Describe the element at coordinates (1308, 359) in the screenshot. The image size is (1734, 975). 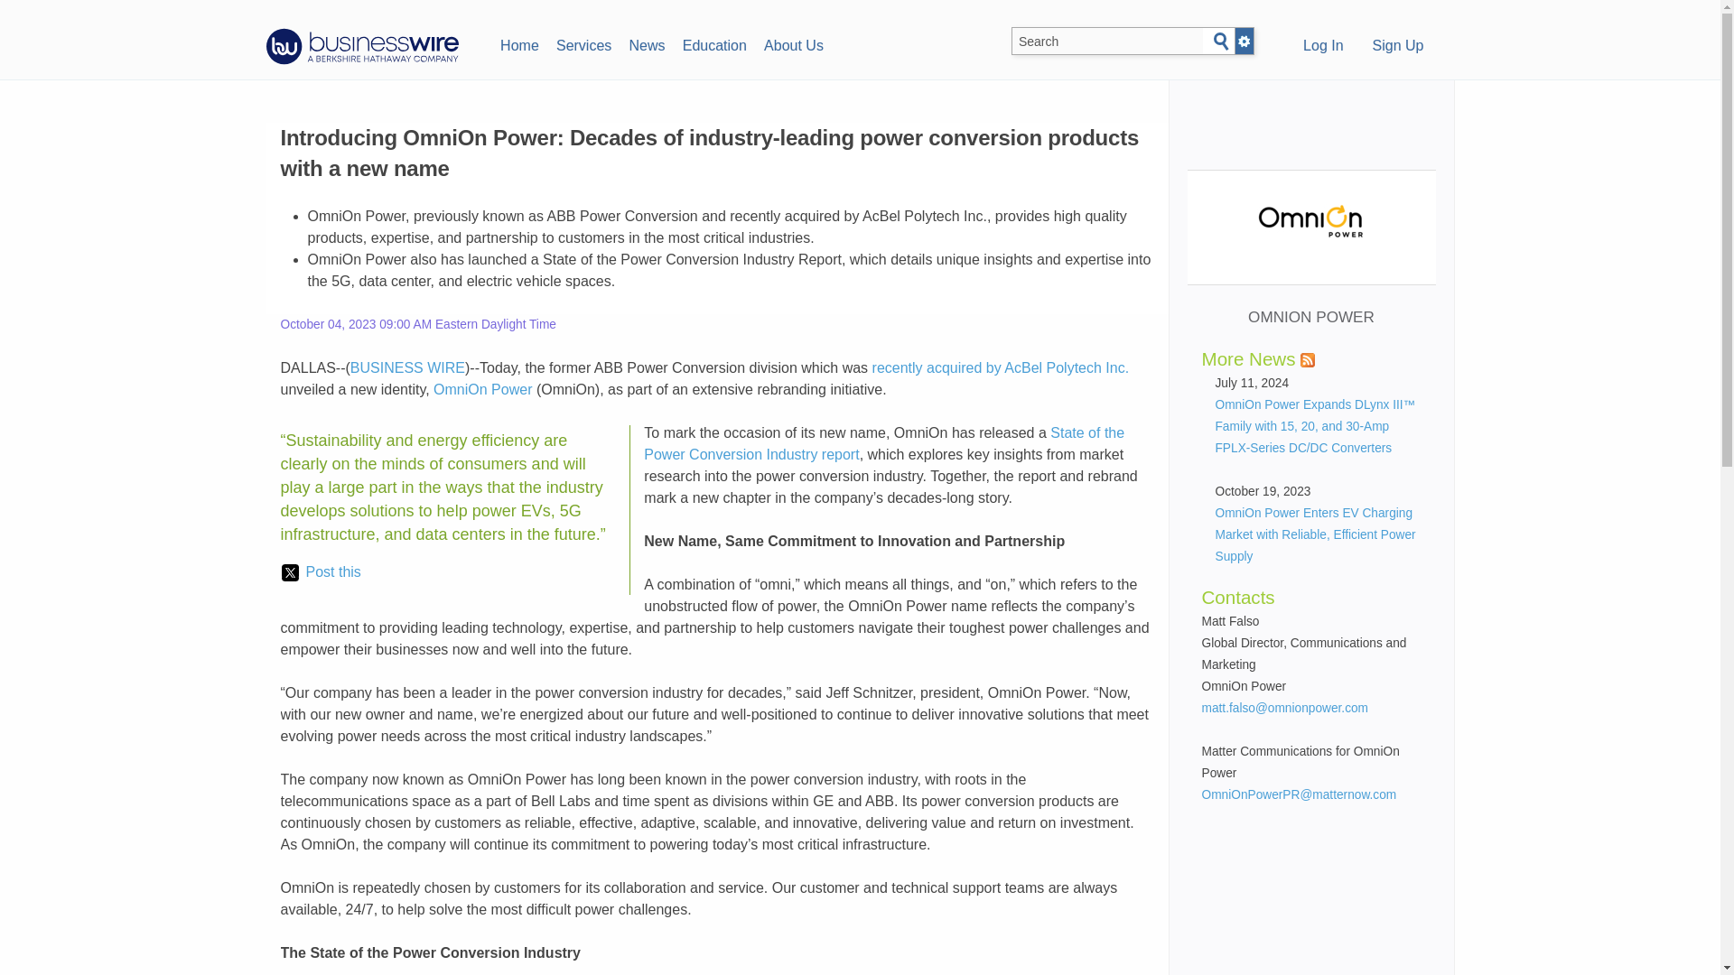
I see `RSS feed for OmniOn Power` at that location.